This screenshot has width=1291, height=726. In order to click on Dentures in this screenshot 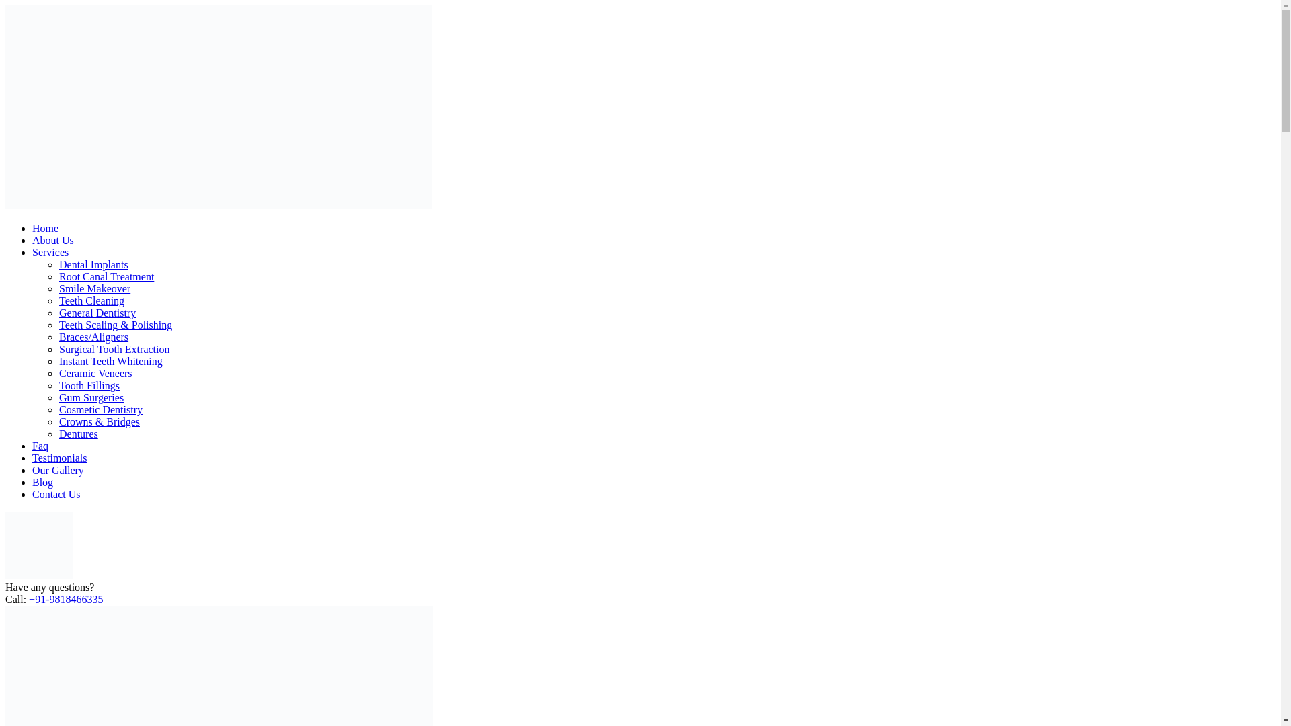, I will do `click(78, 434)`.